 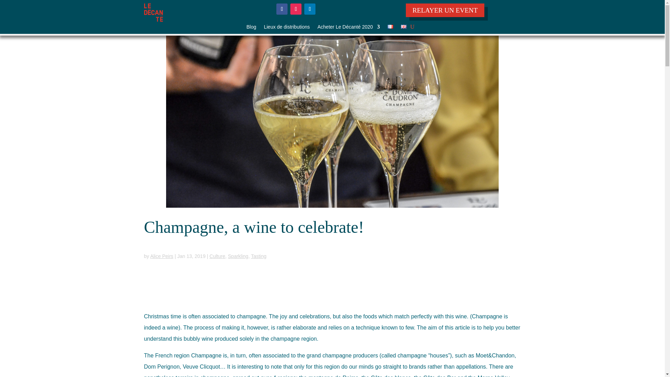 I want to click on Lieux de distributions, so click(x=287, y=28).